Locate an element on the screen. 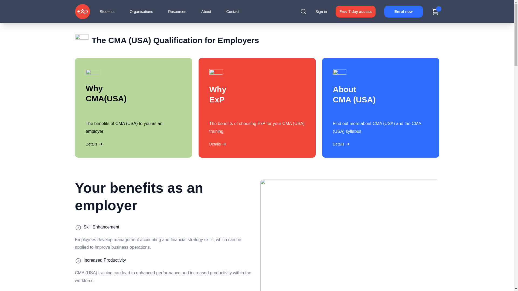  Search is located at coordinates (303, 11).